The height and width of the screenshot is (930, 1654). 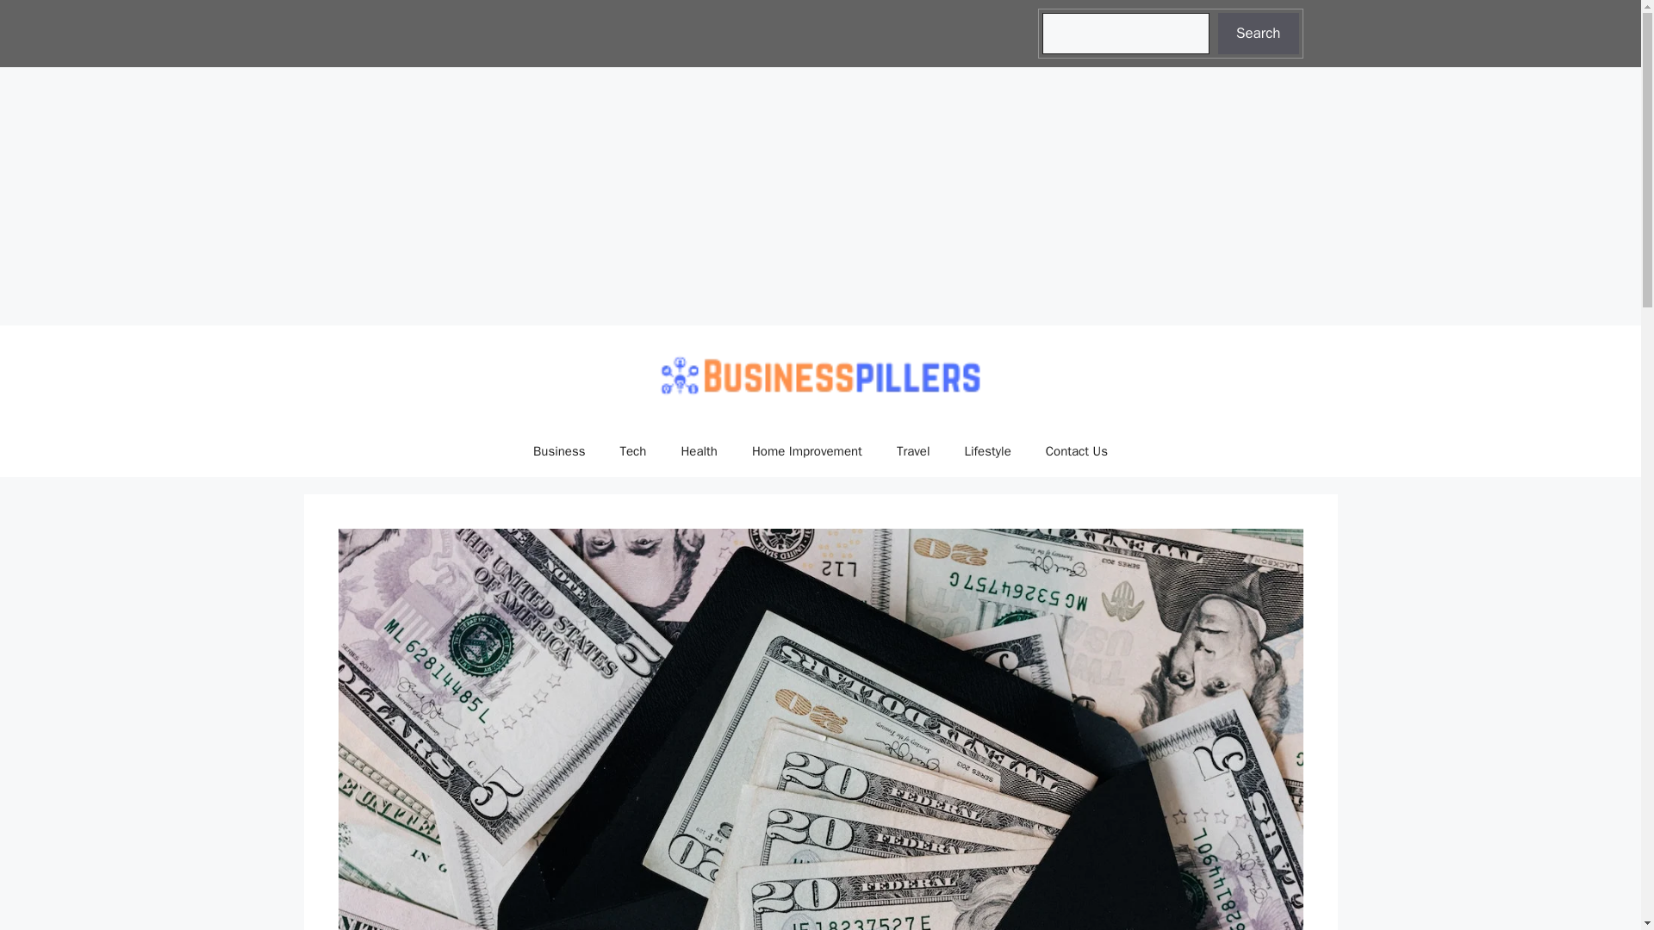 I want to click on Health, so click(x=698, y=451).